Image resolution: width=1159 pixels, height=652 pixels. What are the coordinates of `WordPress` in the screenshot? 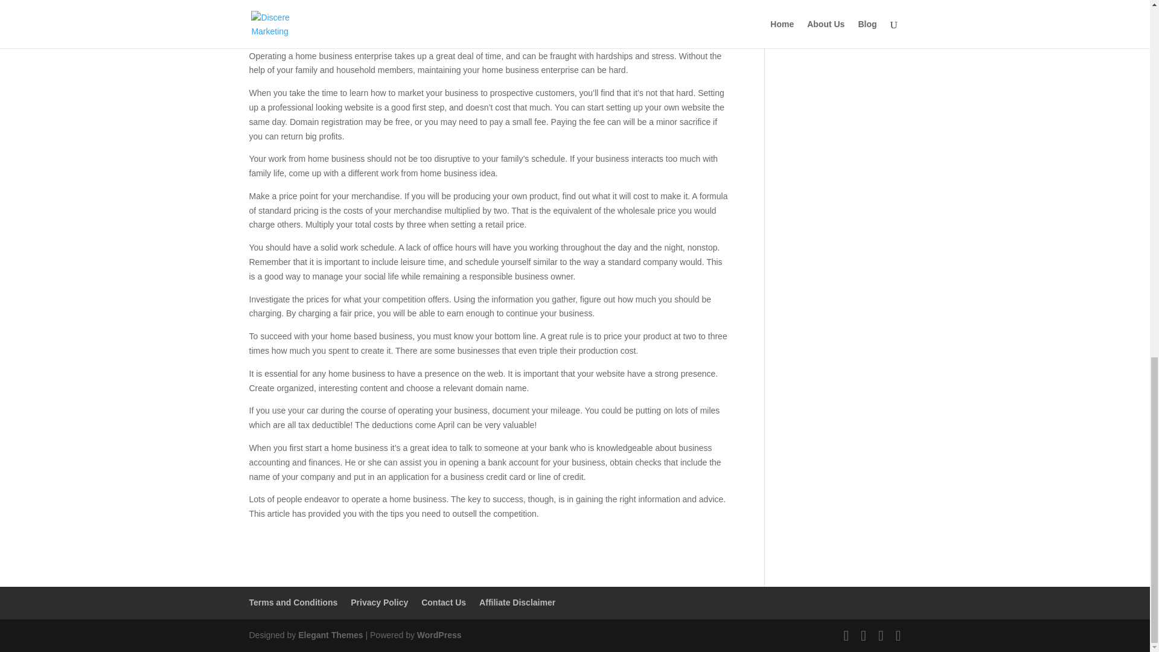 It's located at (439, 635).